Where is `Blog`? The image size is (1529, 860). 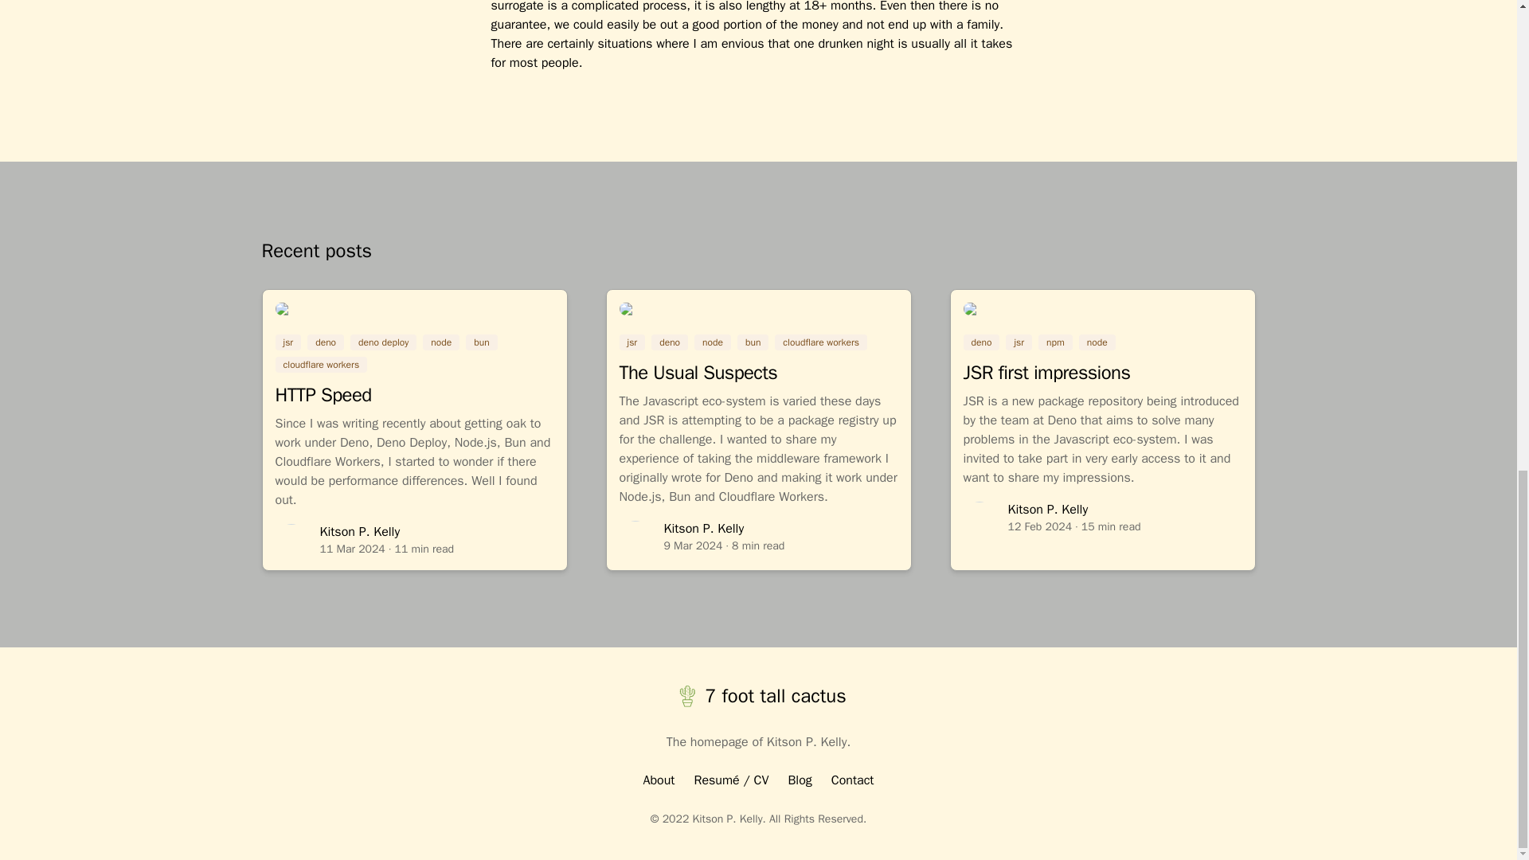
Blog is located at coordinates (800, 780).